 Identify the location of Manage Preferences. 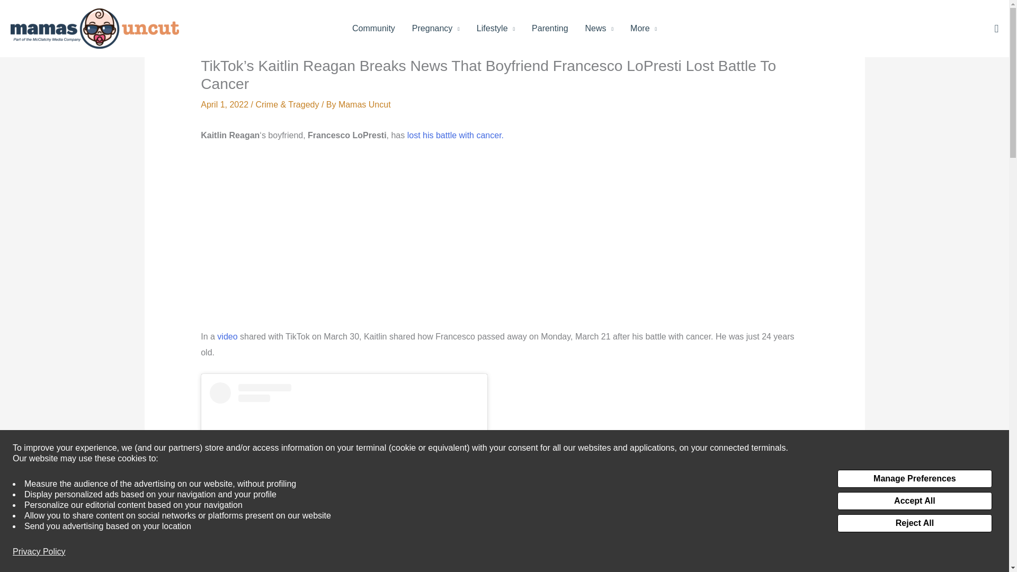
(914, 479).